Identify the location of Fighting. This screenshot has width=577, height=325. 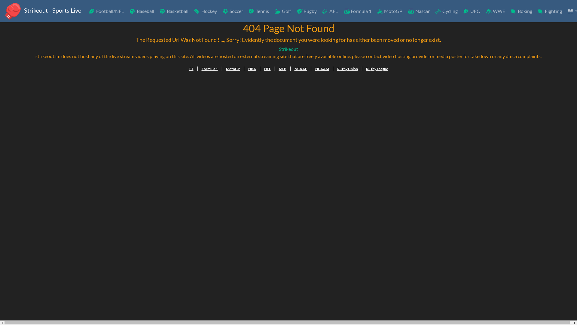
(549, 11).